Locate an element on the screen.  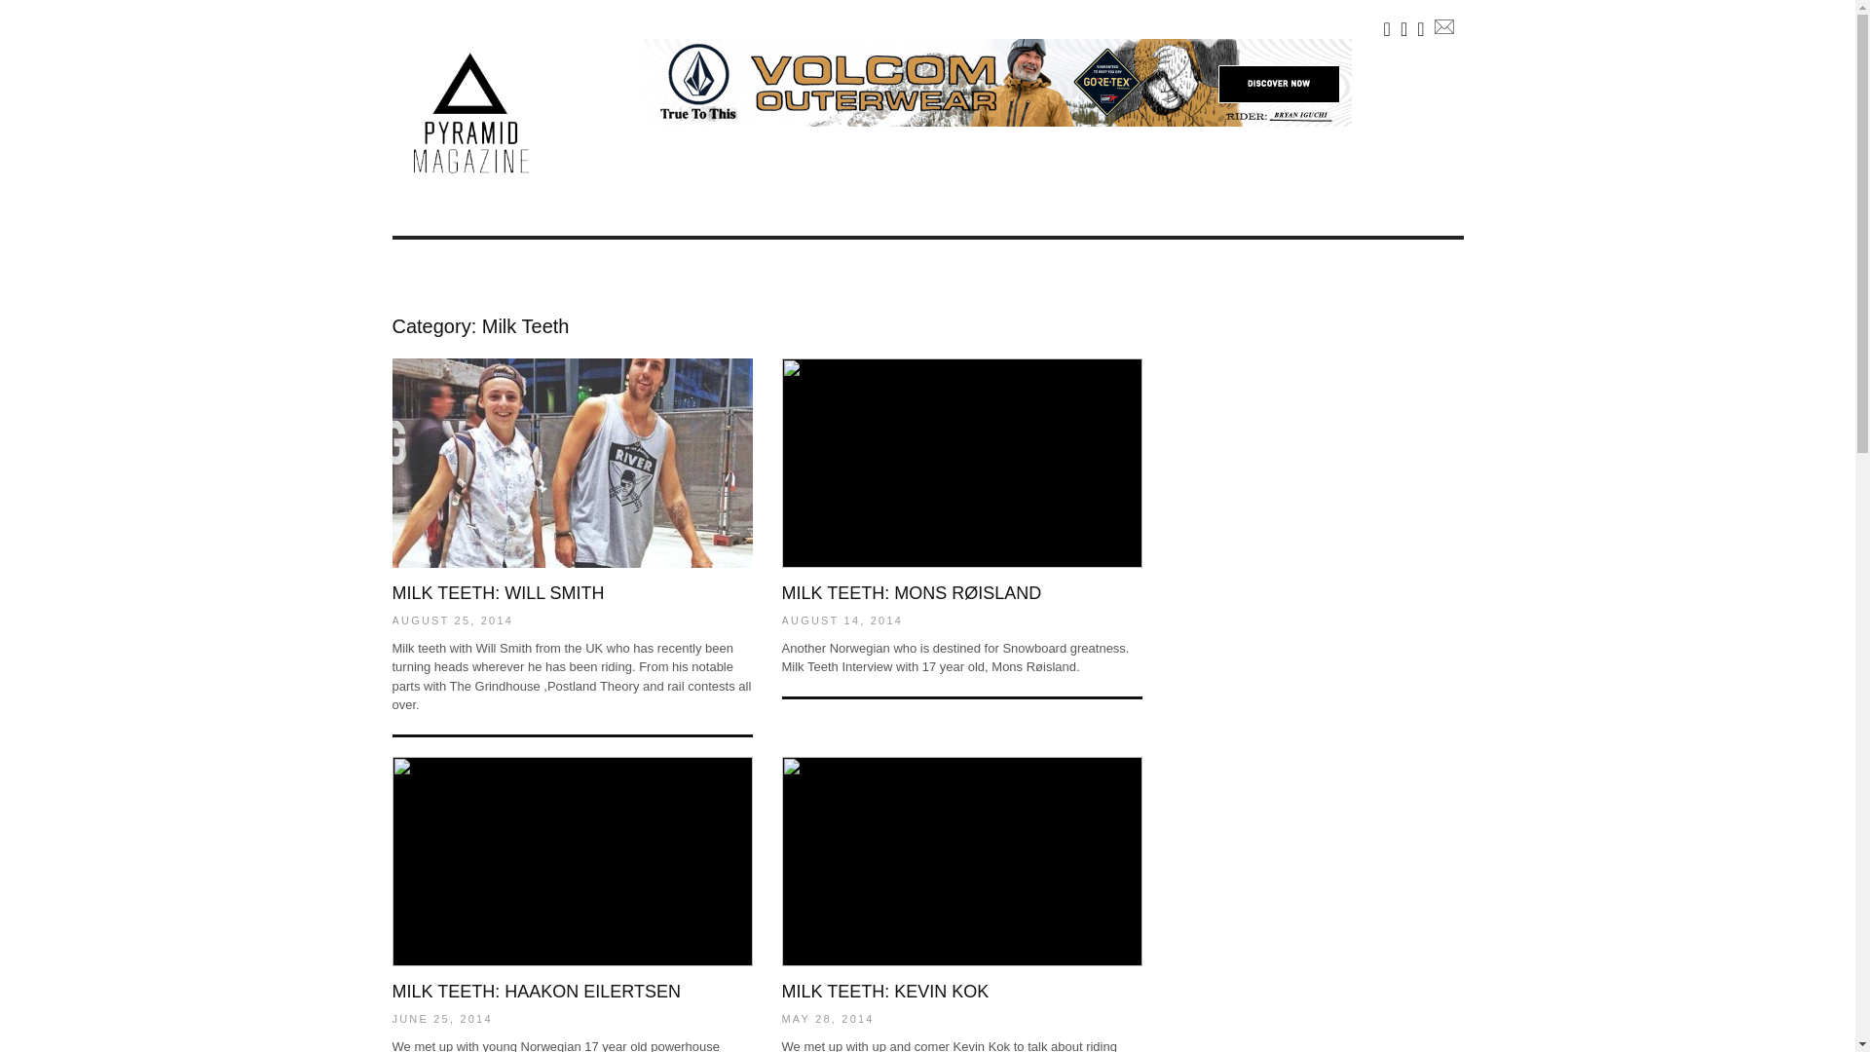
MILK TEETH: WILL SMITH is located at coordinates (497, 592).